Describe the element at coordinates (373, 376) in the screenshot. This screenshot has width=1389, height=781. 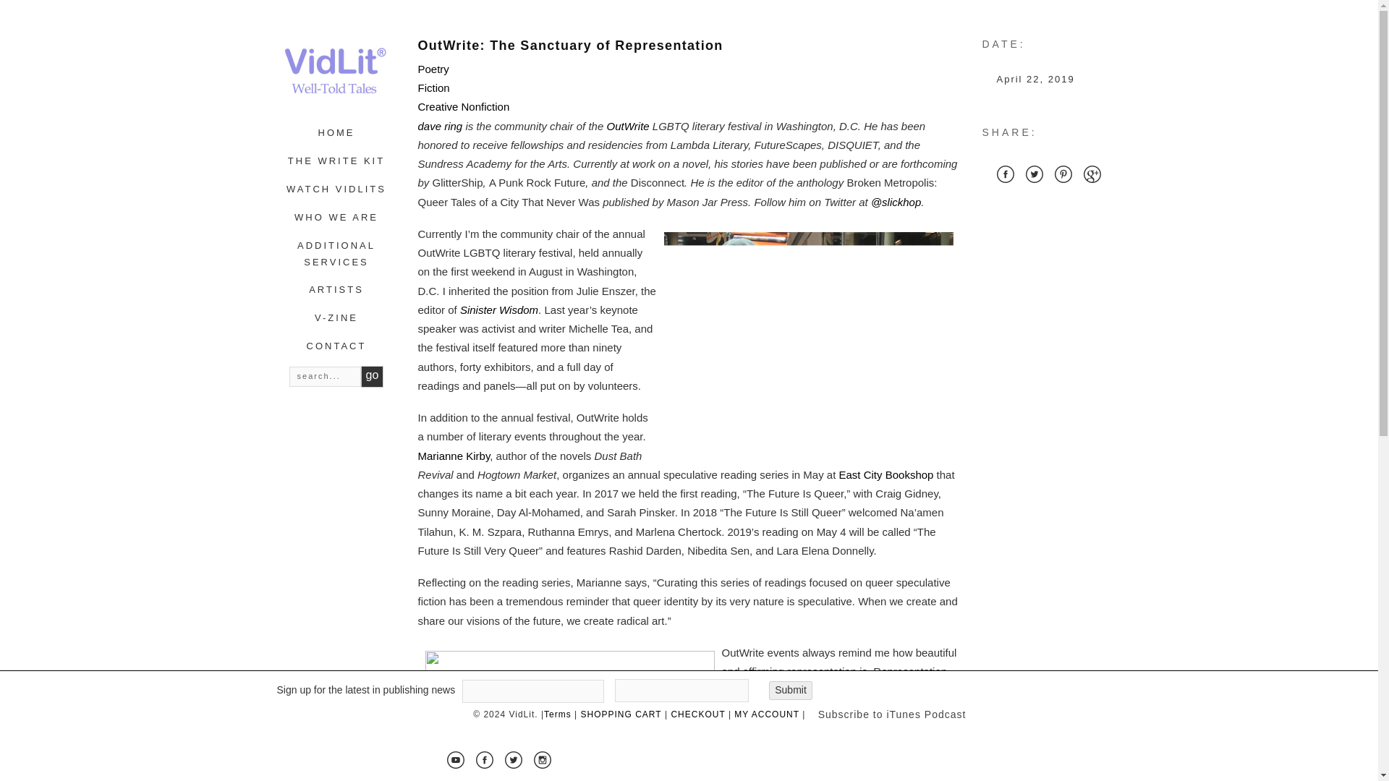
I see `go` at that location.